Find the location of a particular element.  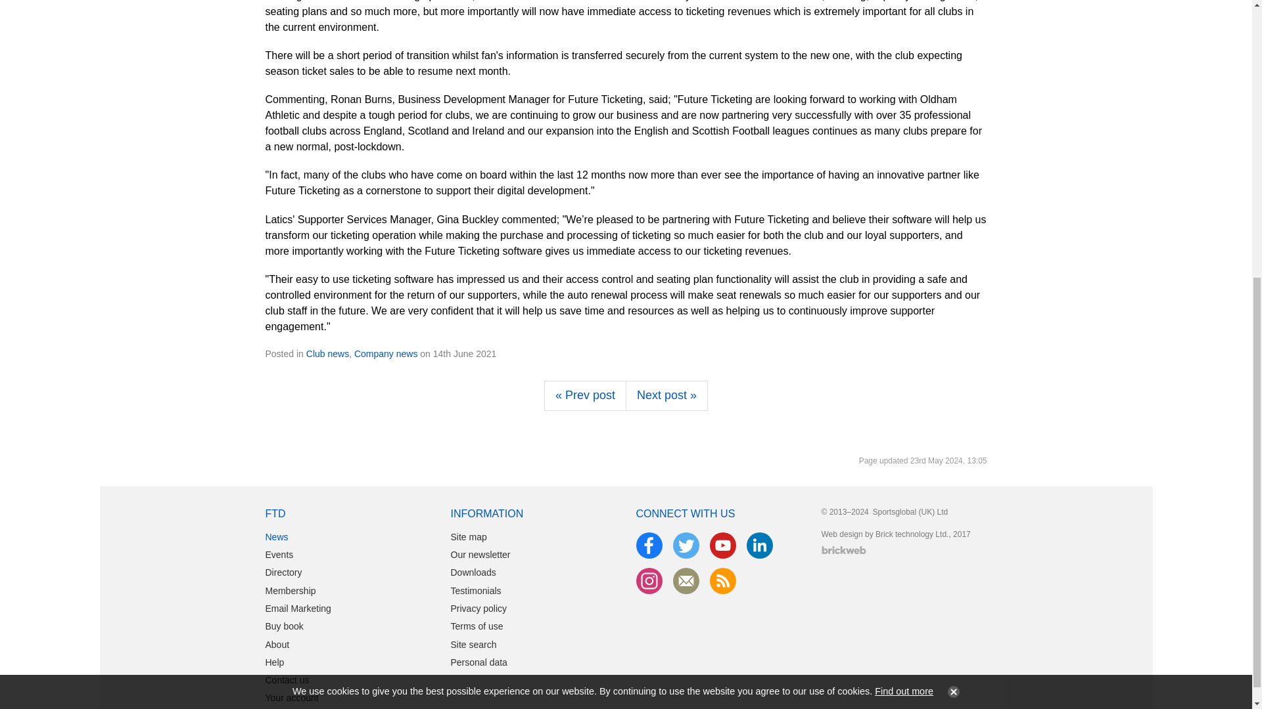

Twitter is located at coordinates (686, 546).